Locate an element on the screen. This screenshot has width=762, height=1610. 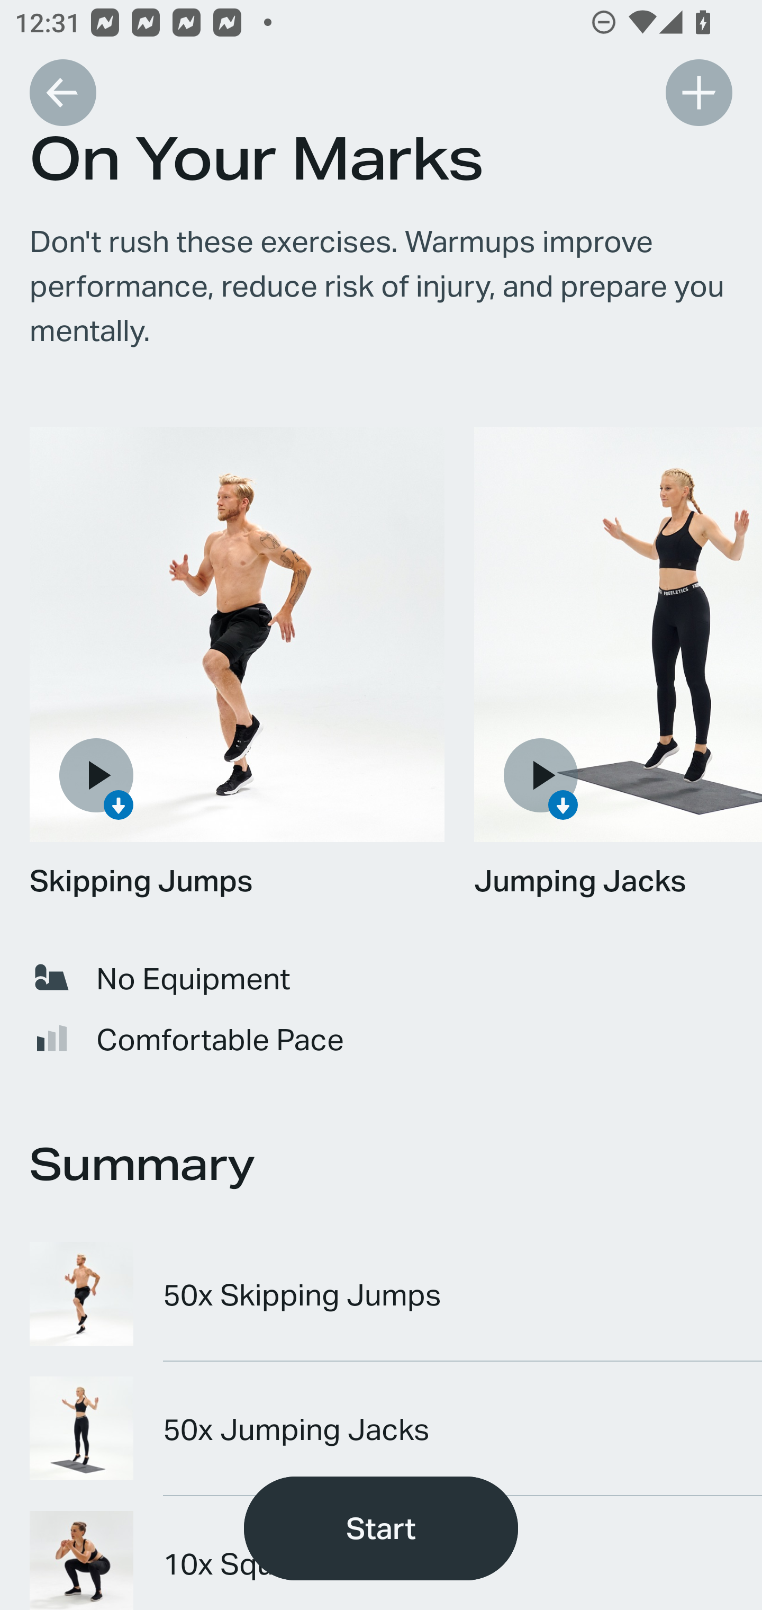
Start is located at coordinates (381, 1528).